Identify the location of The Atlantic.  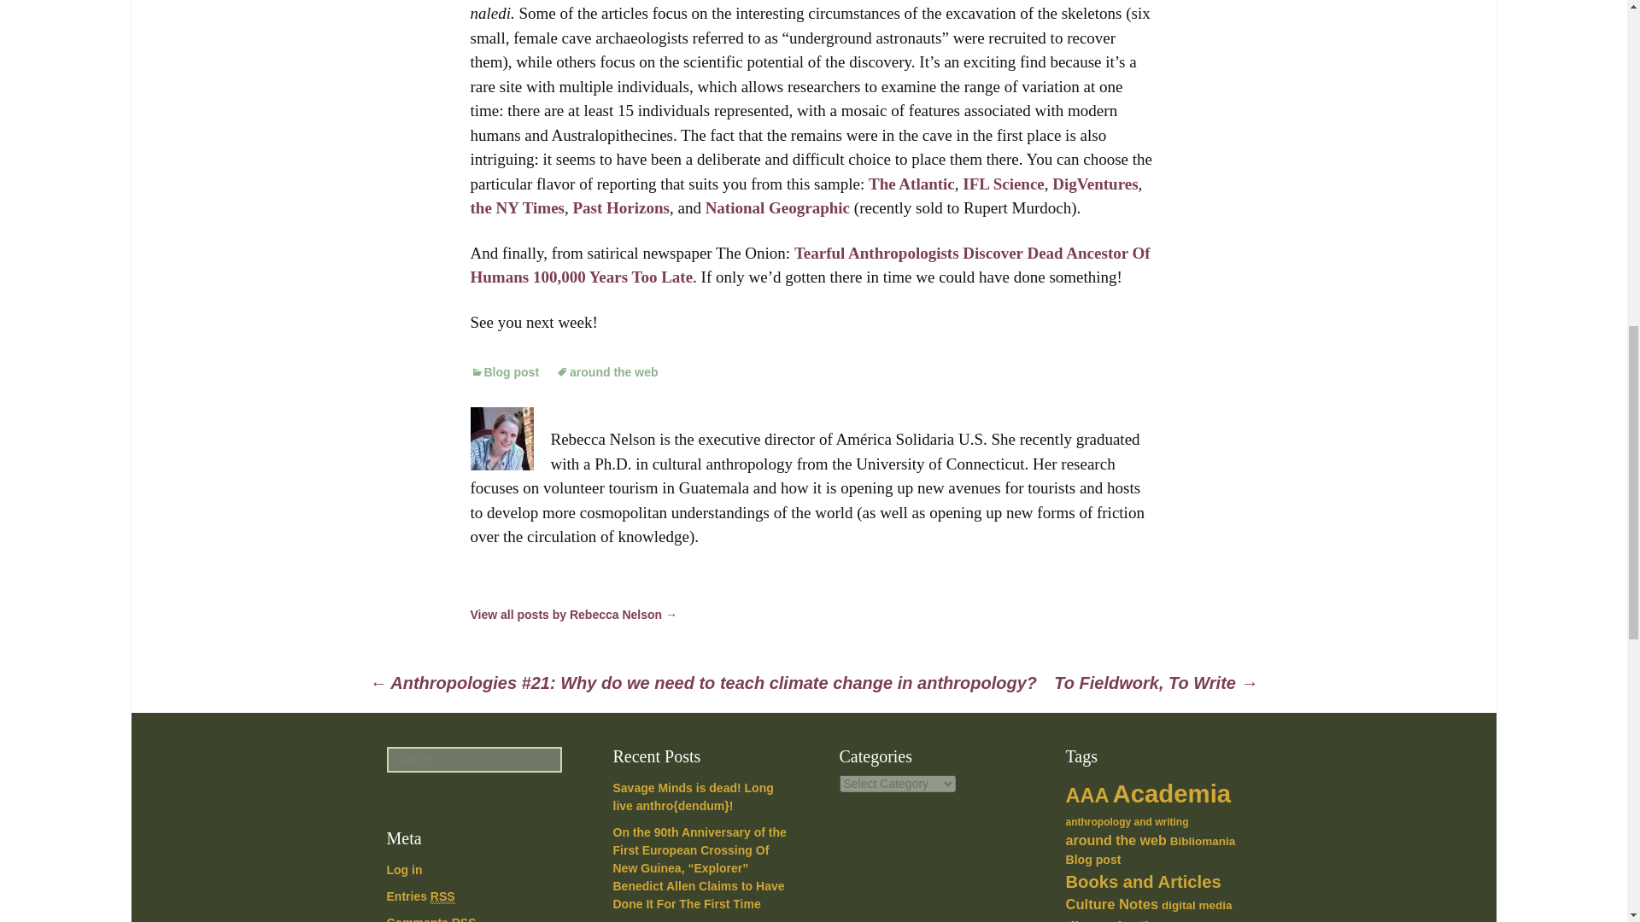
(911, 184).